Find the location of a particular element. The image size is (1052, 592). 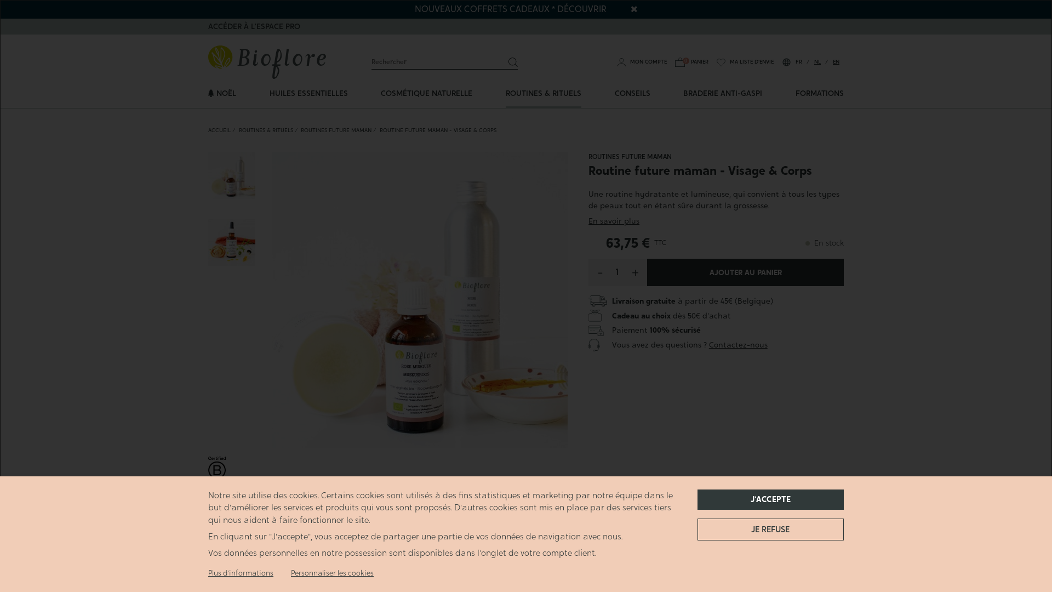

ROUTINES FUTURE MAMAN is located at coordinates (336, 130).